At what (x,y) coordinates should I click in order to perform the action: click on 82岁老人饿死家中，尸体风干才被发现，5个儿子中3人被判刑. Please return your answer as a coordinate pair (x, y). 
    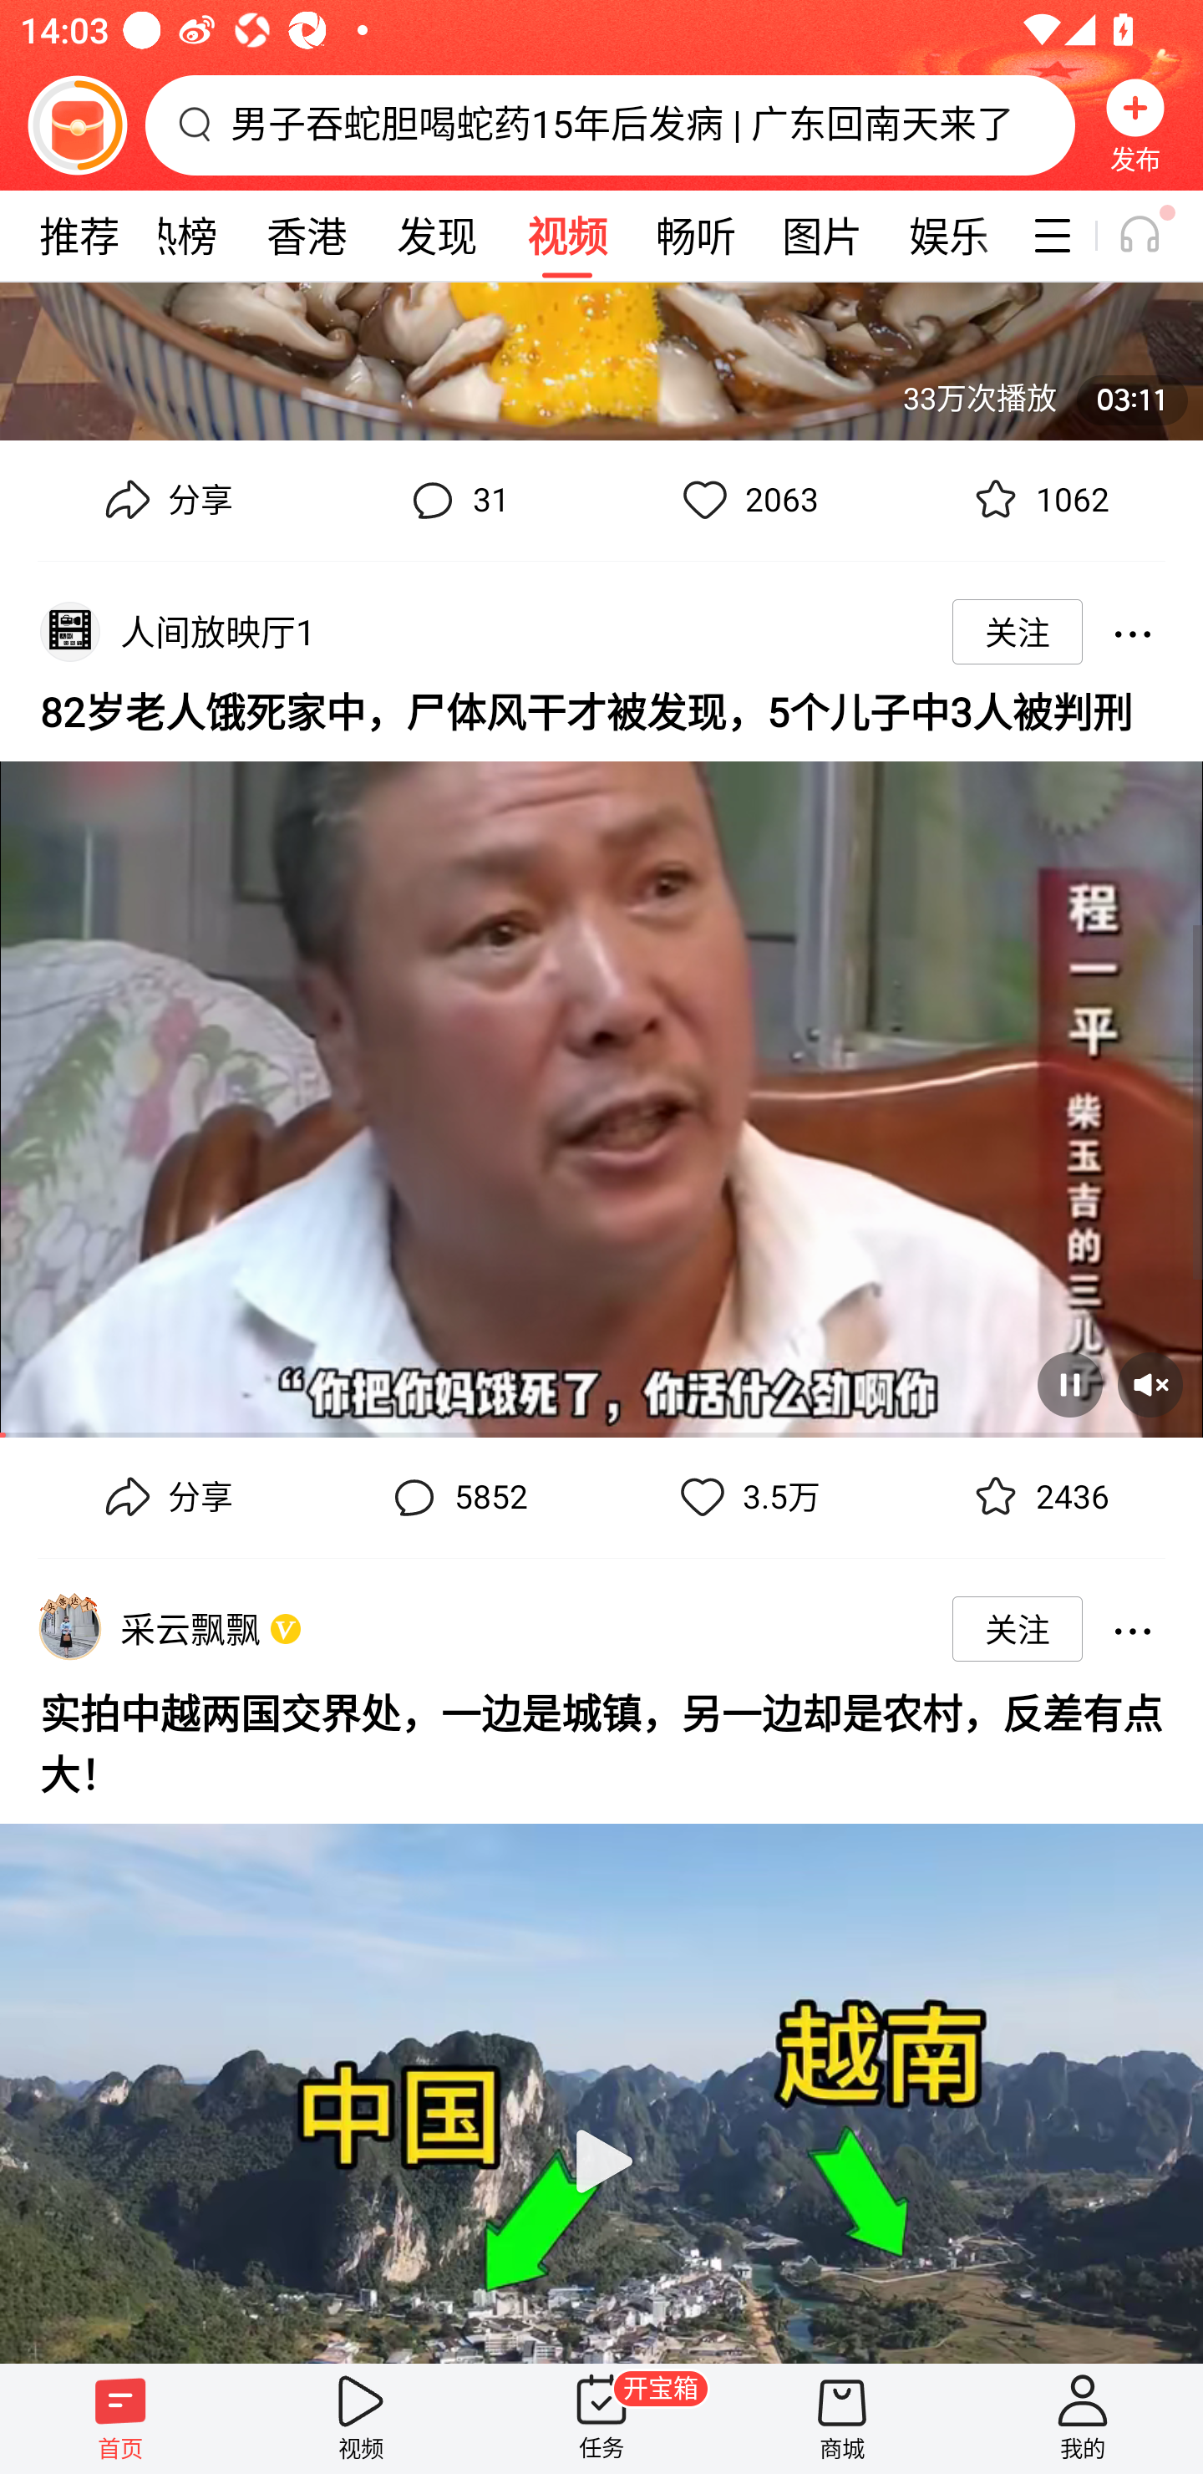
    Looking at the image, I should click on (601, 710).